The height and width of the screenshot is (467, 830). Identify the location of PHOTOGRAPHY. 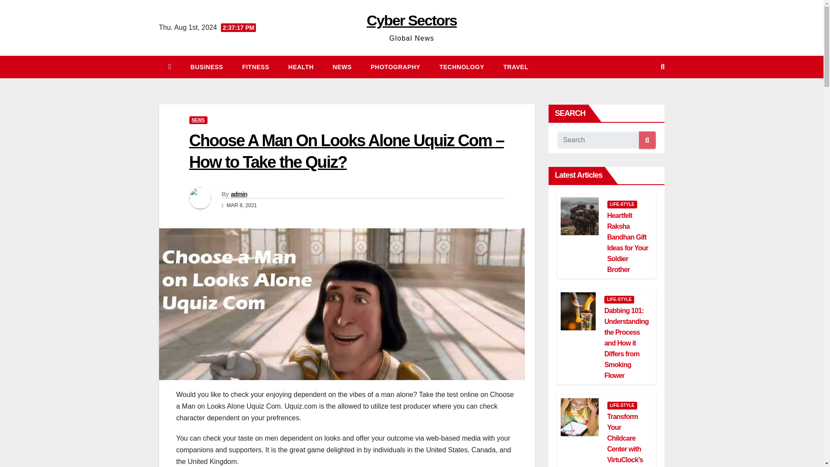
(395, 67).